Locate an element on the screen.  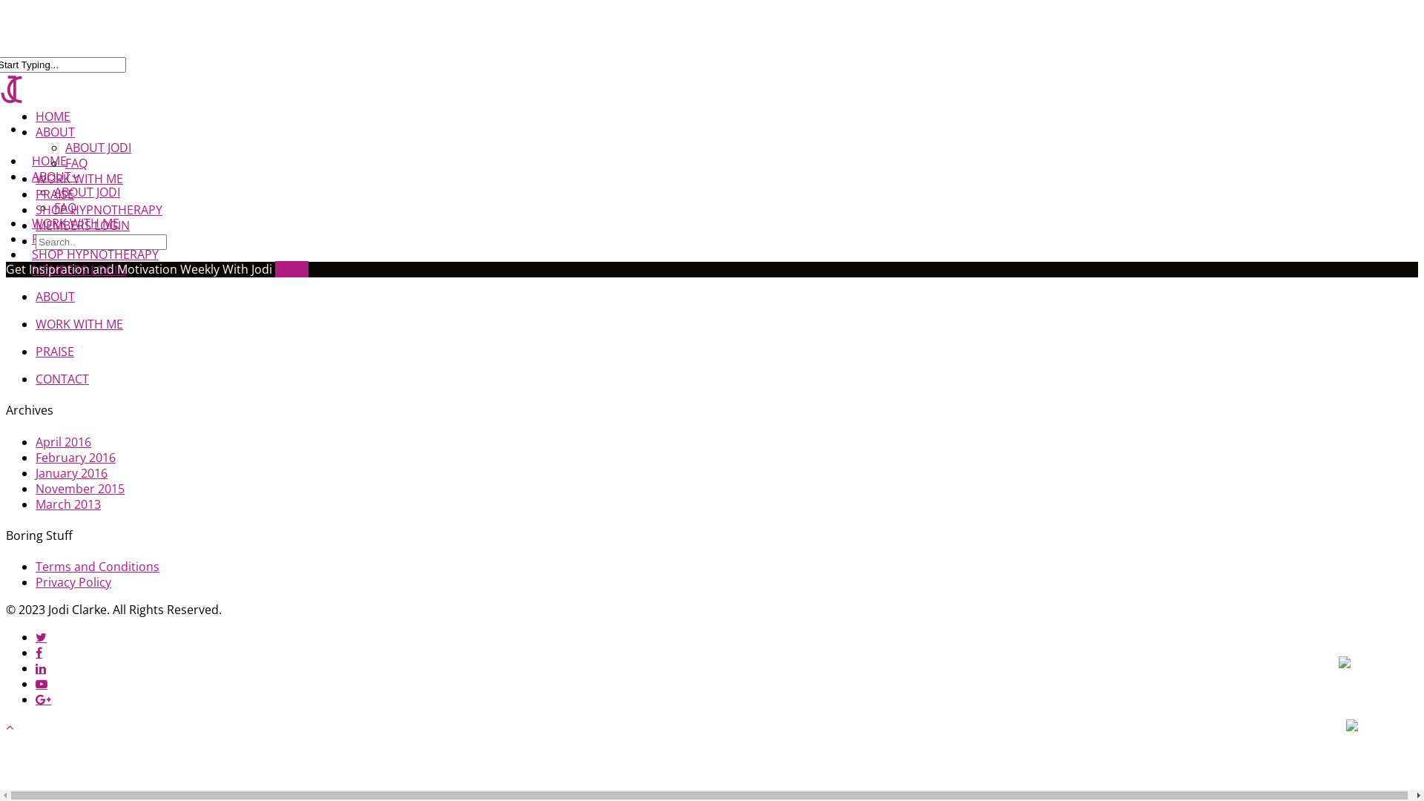
February 2016 is located at coordinates (76, 458).